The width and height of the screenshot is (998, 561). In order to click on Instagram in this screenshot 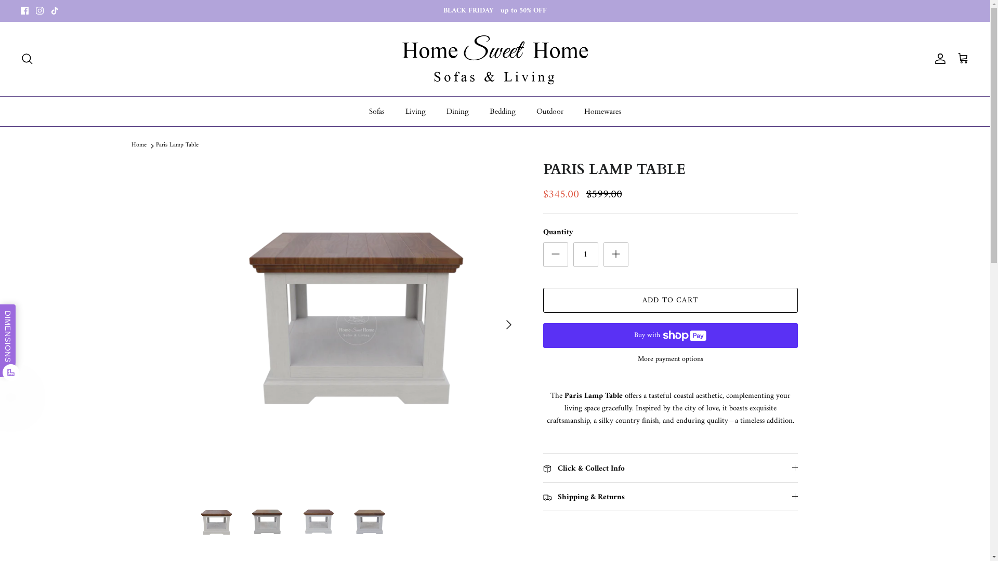, I will do `click(40, 10)`.